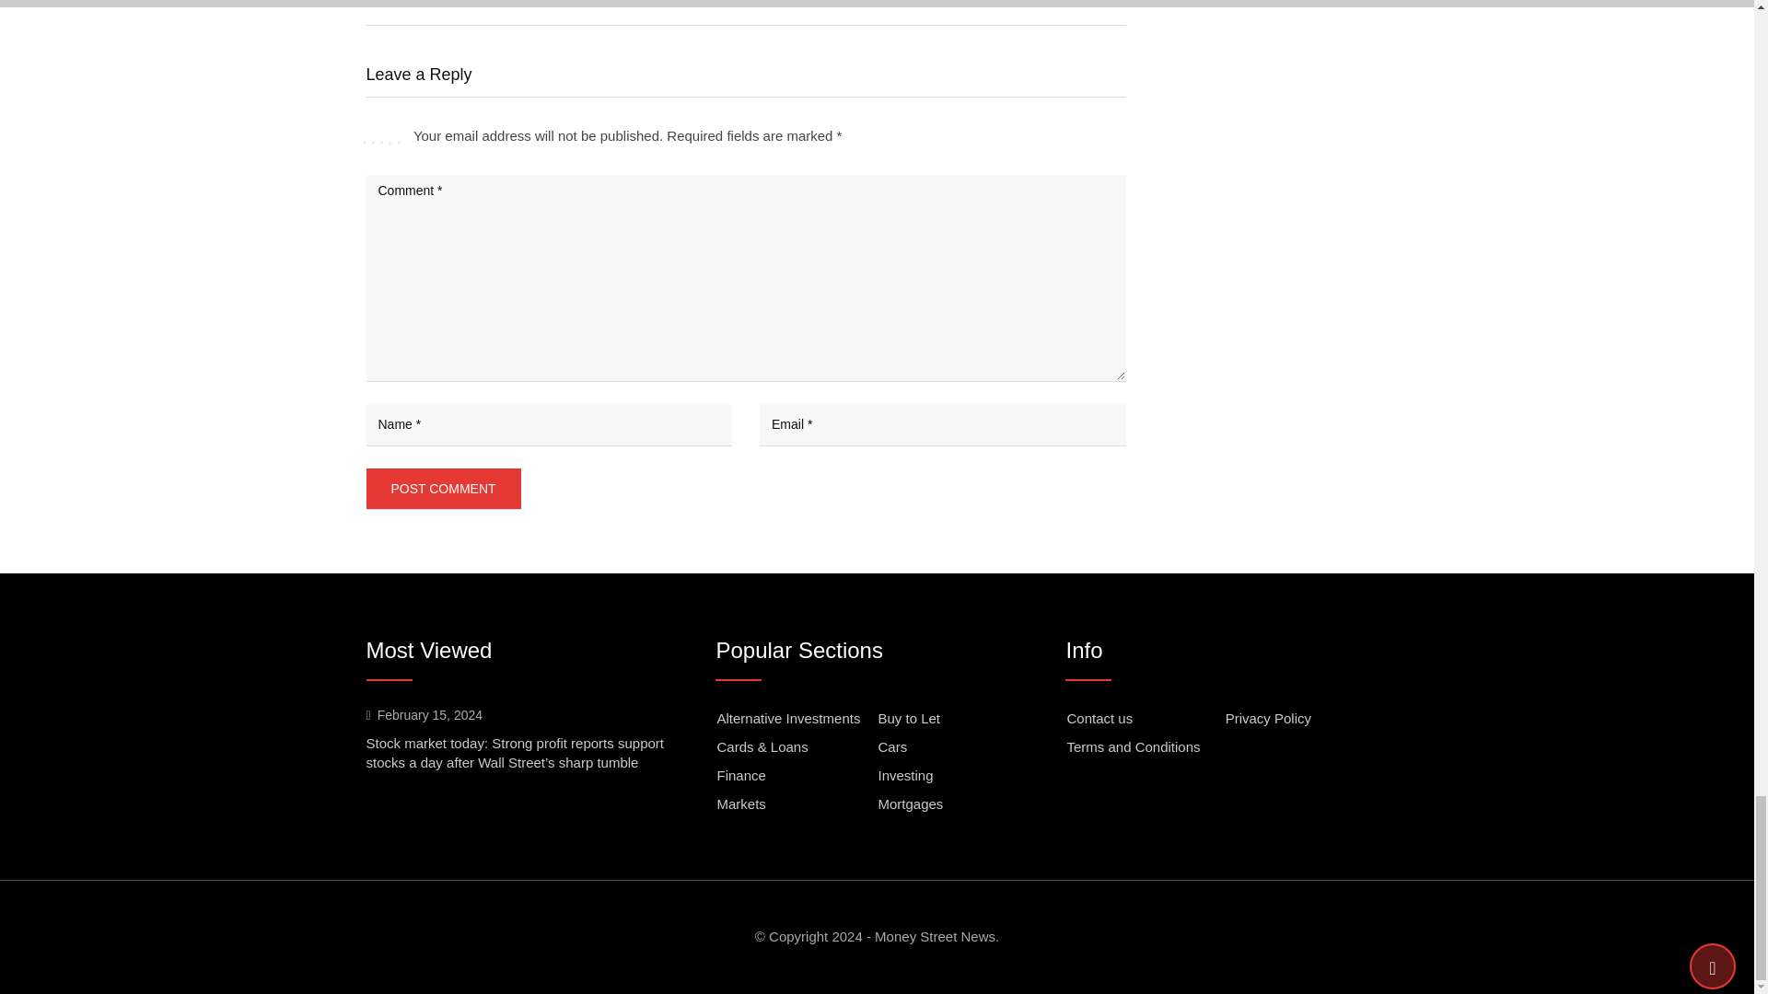  Describe the element at coordinates (444, 488) in the screenshot. I see `Post Comment` at that location.